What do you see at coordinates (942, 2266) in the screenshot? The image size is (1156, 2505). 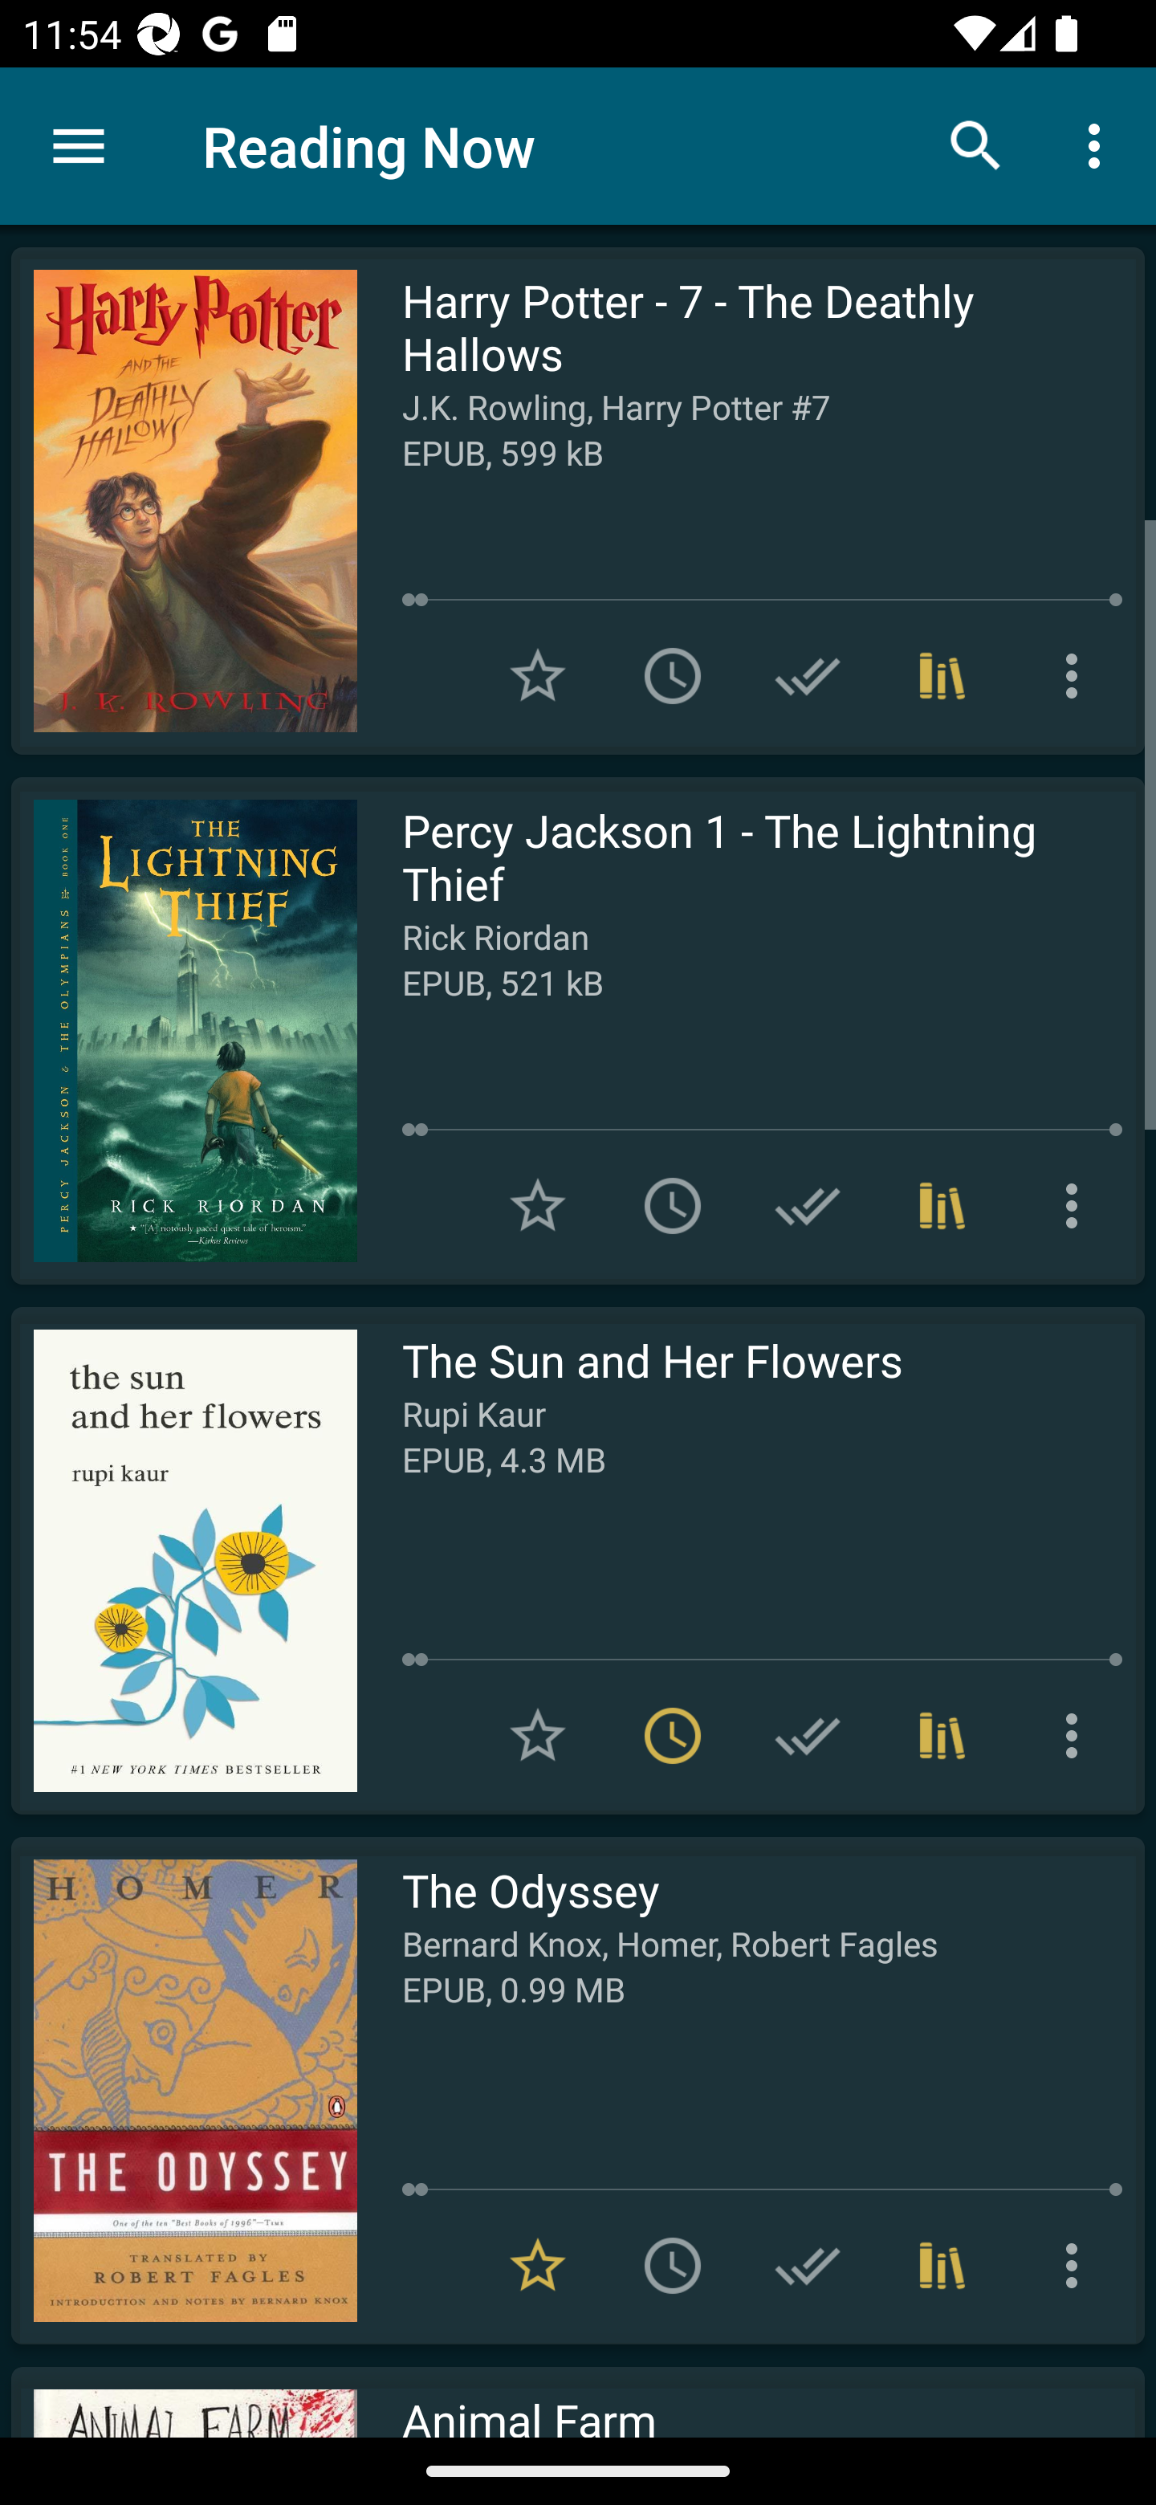 I see `Collections (1)` at bounding box center [942, 2266].